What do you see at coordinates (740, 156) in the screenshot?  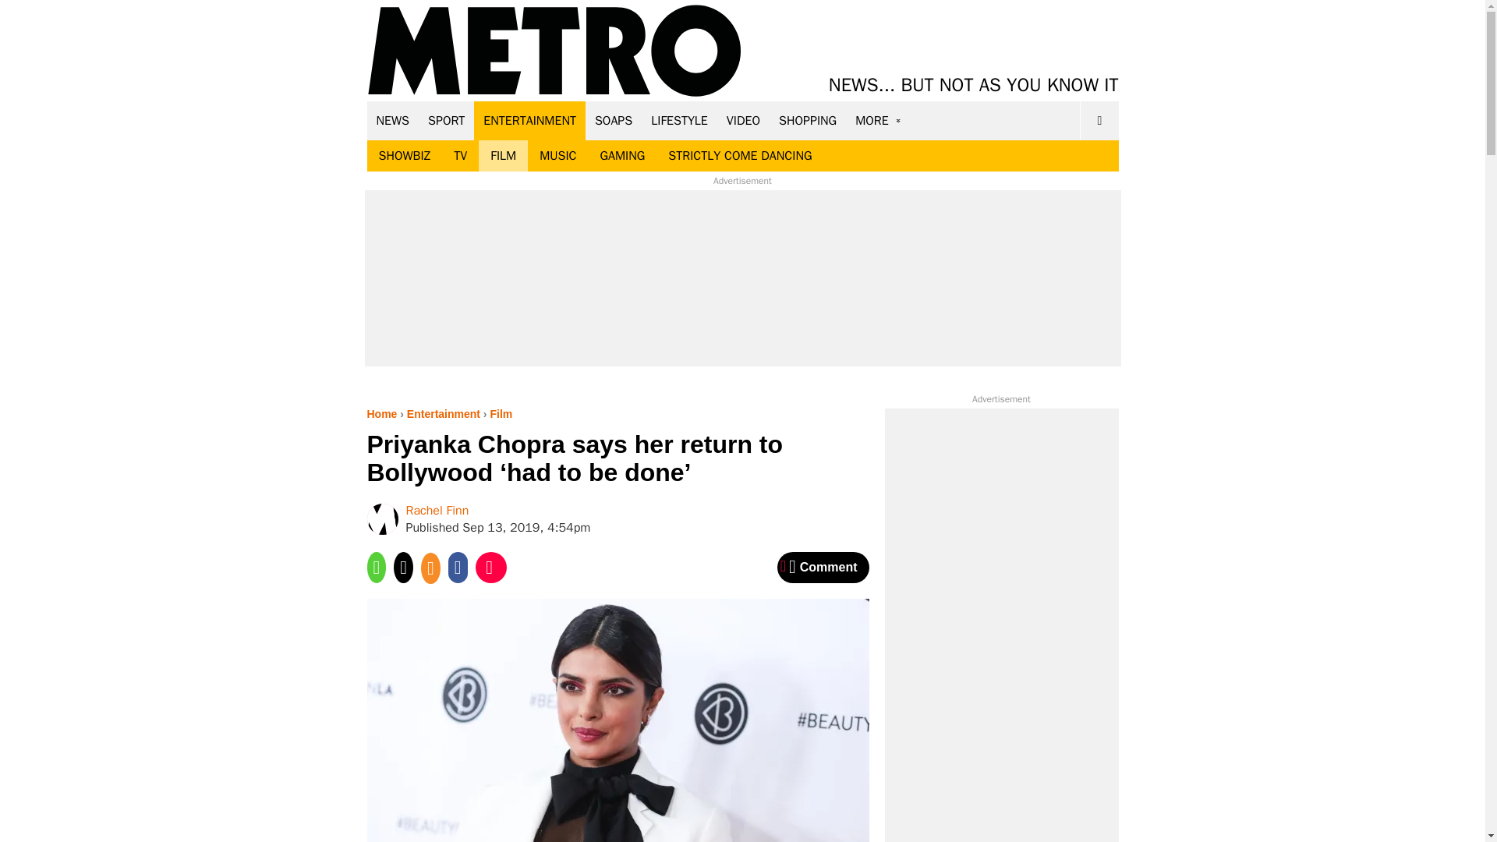 I see `STRICTLY COME DANCING` at bounding box center [740, 156].